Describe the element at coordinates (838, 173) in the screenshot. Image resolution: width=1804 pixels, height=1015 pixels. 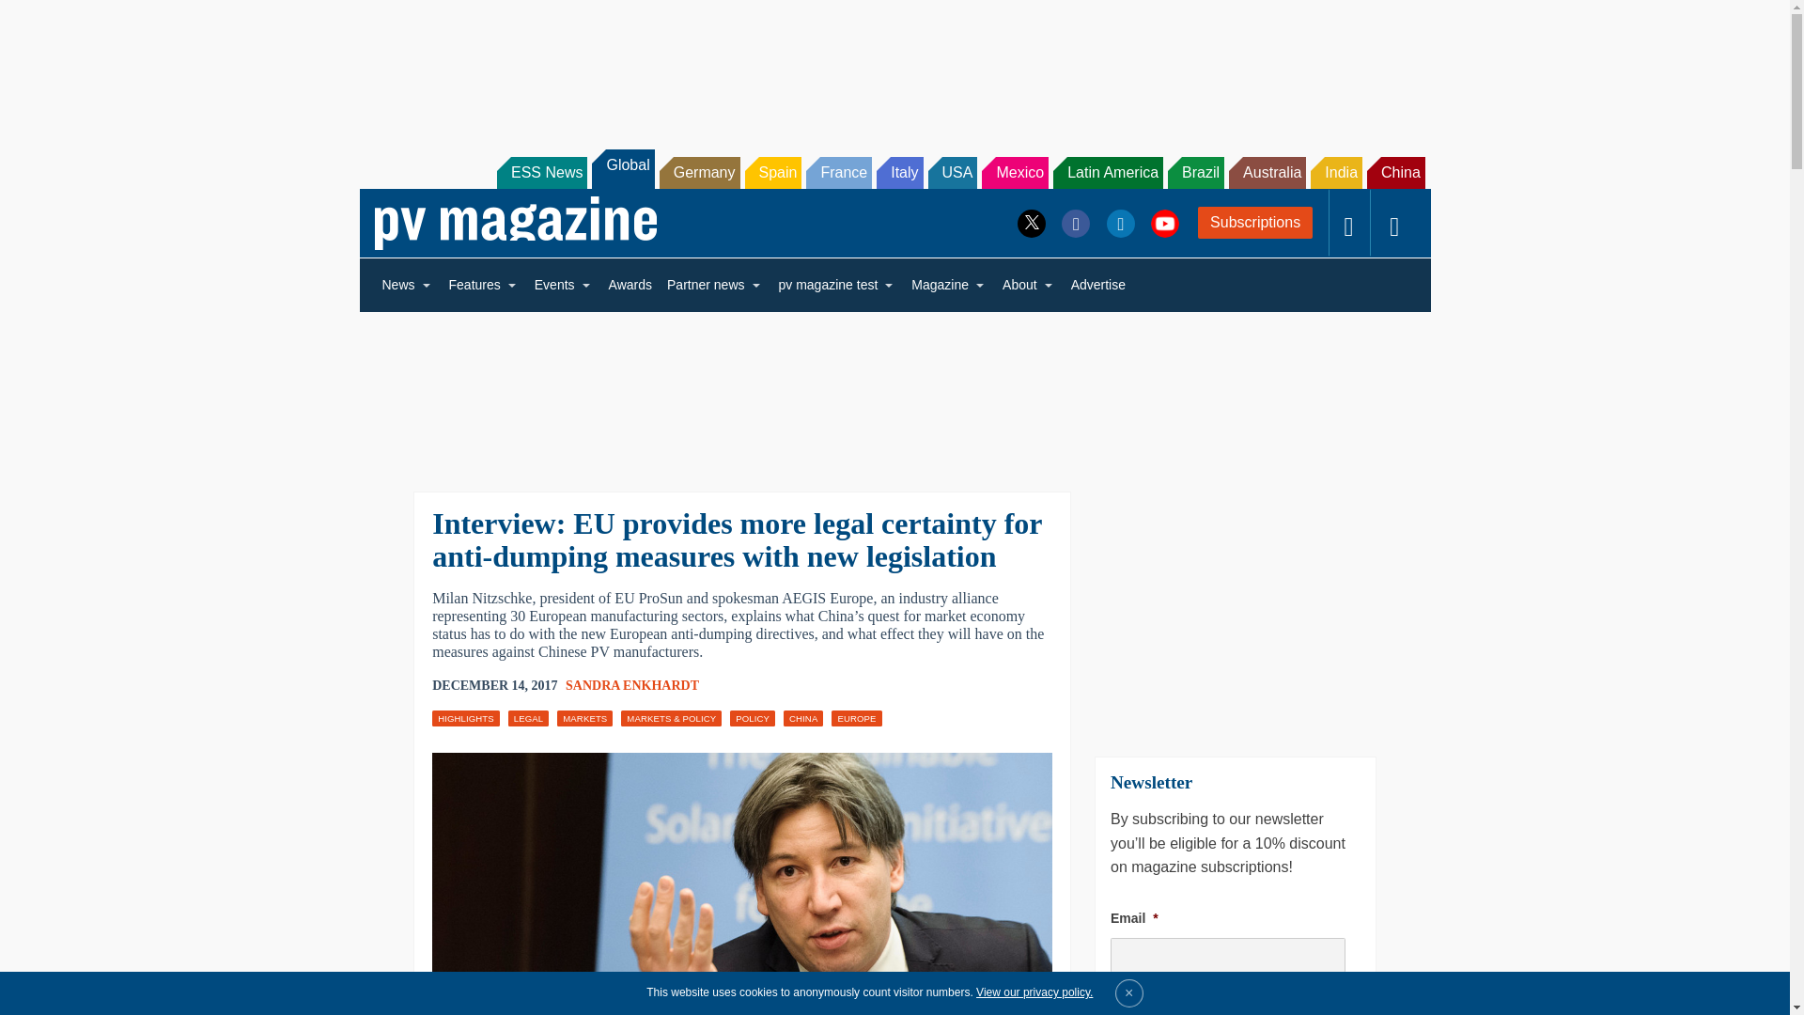
I see `France` at that location.